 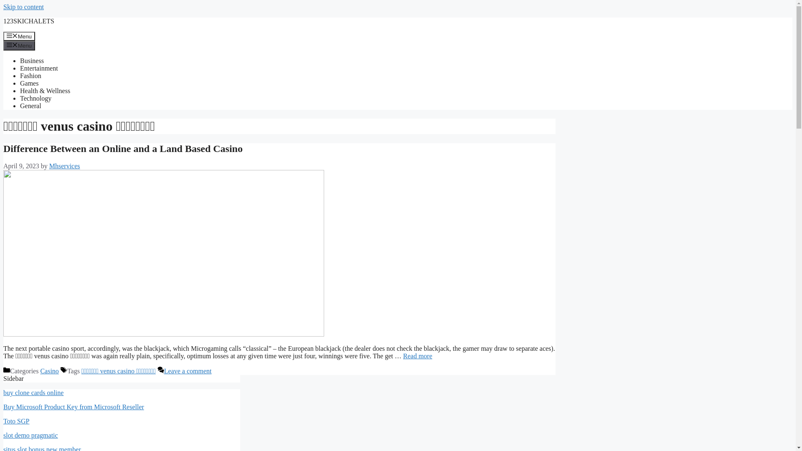 What do you see at coordinates (29, 21) in the screenshot?
I see `123SKICHALETS` at bounding box center [29, 21].